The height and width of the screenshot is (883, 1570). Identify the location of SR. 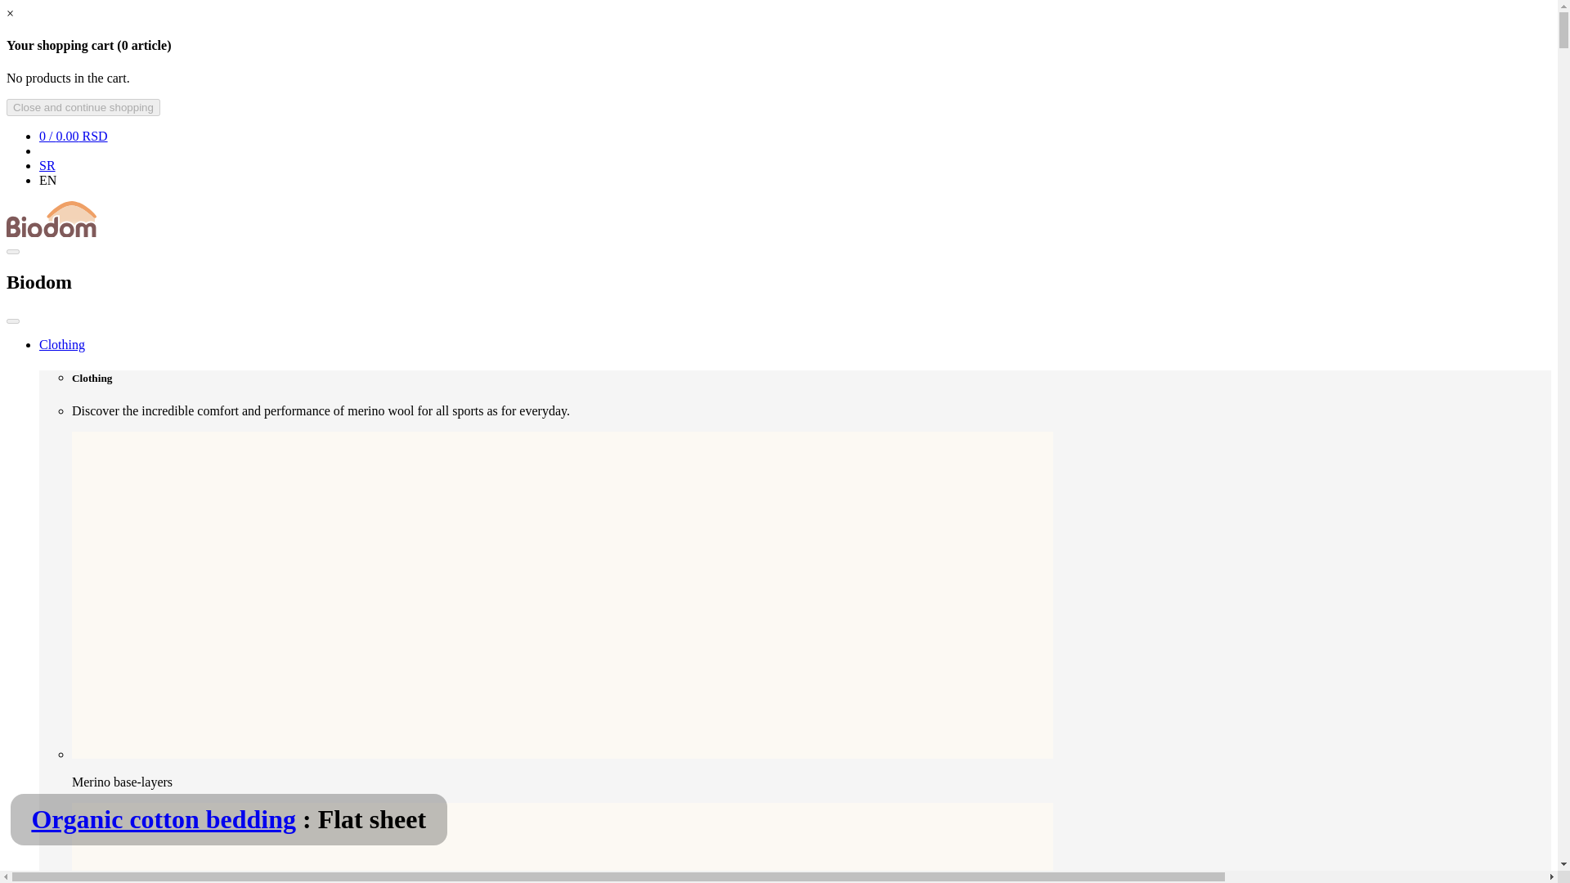
(47, 165).